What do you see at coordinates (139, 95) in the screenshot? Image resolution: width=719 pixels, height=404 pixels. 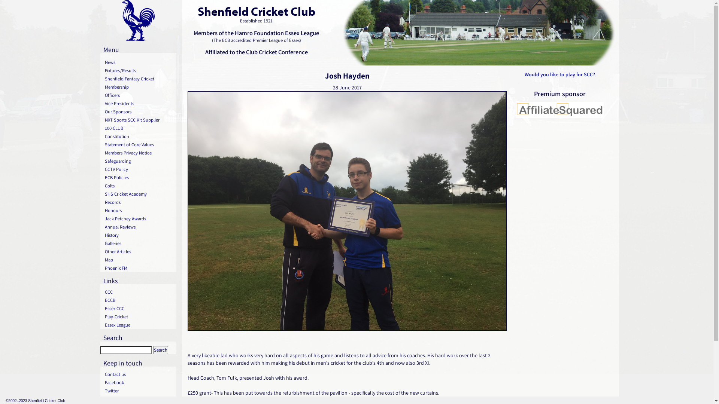 I see `Officers` at bounding box center [139, 95].